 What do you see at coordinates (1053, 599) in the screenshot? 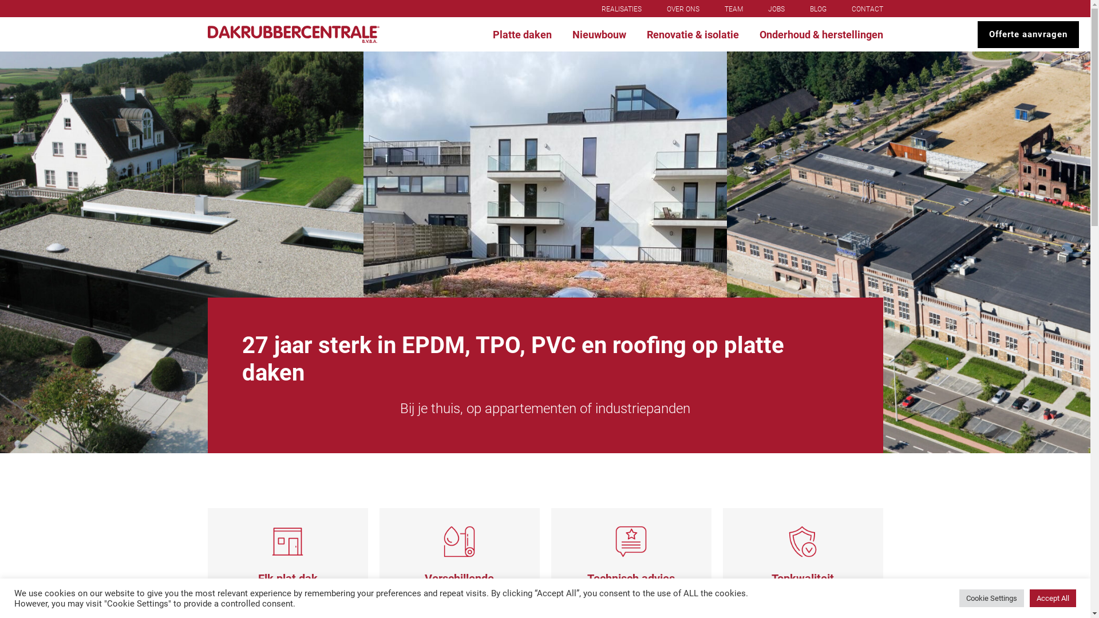
I see `Accept All` at bounding box center [1053, 599].